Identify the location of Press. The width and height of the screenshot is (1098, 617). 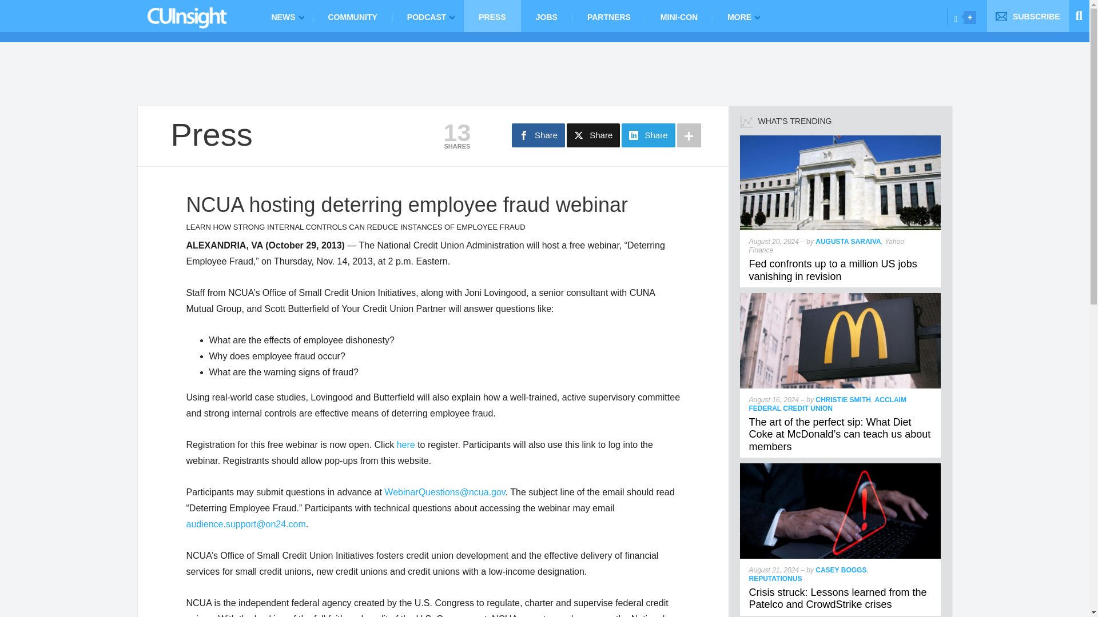
(211, 134).